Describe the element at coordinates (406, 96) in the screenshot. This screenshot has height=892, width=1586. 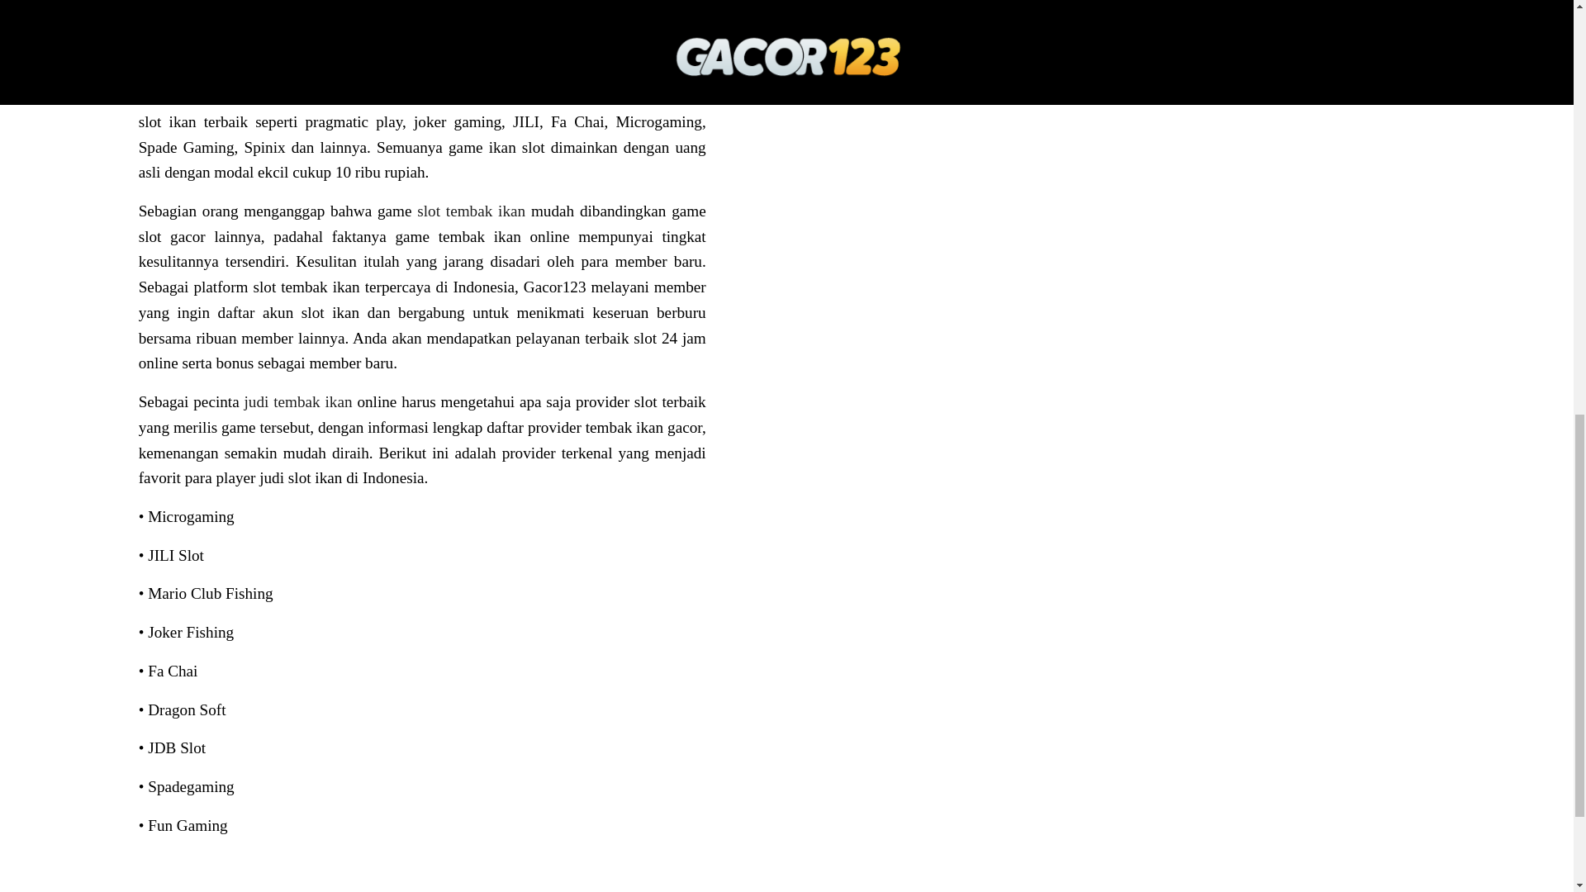
I see `tembak ikan slot` at that location.